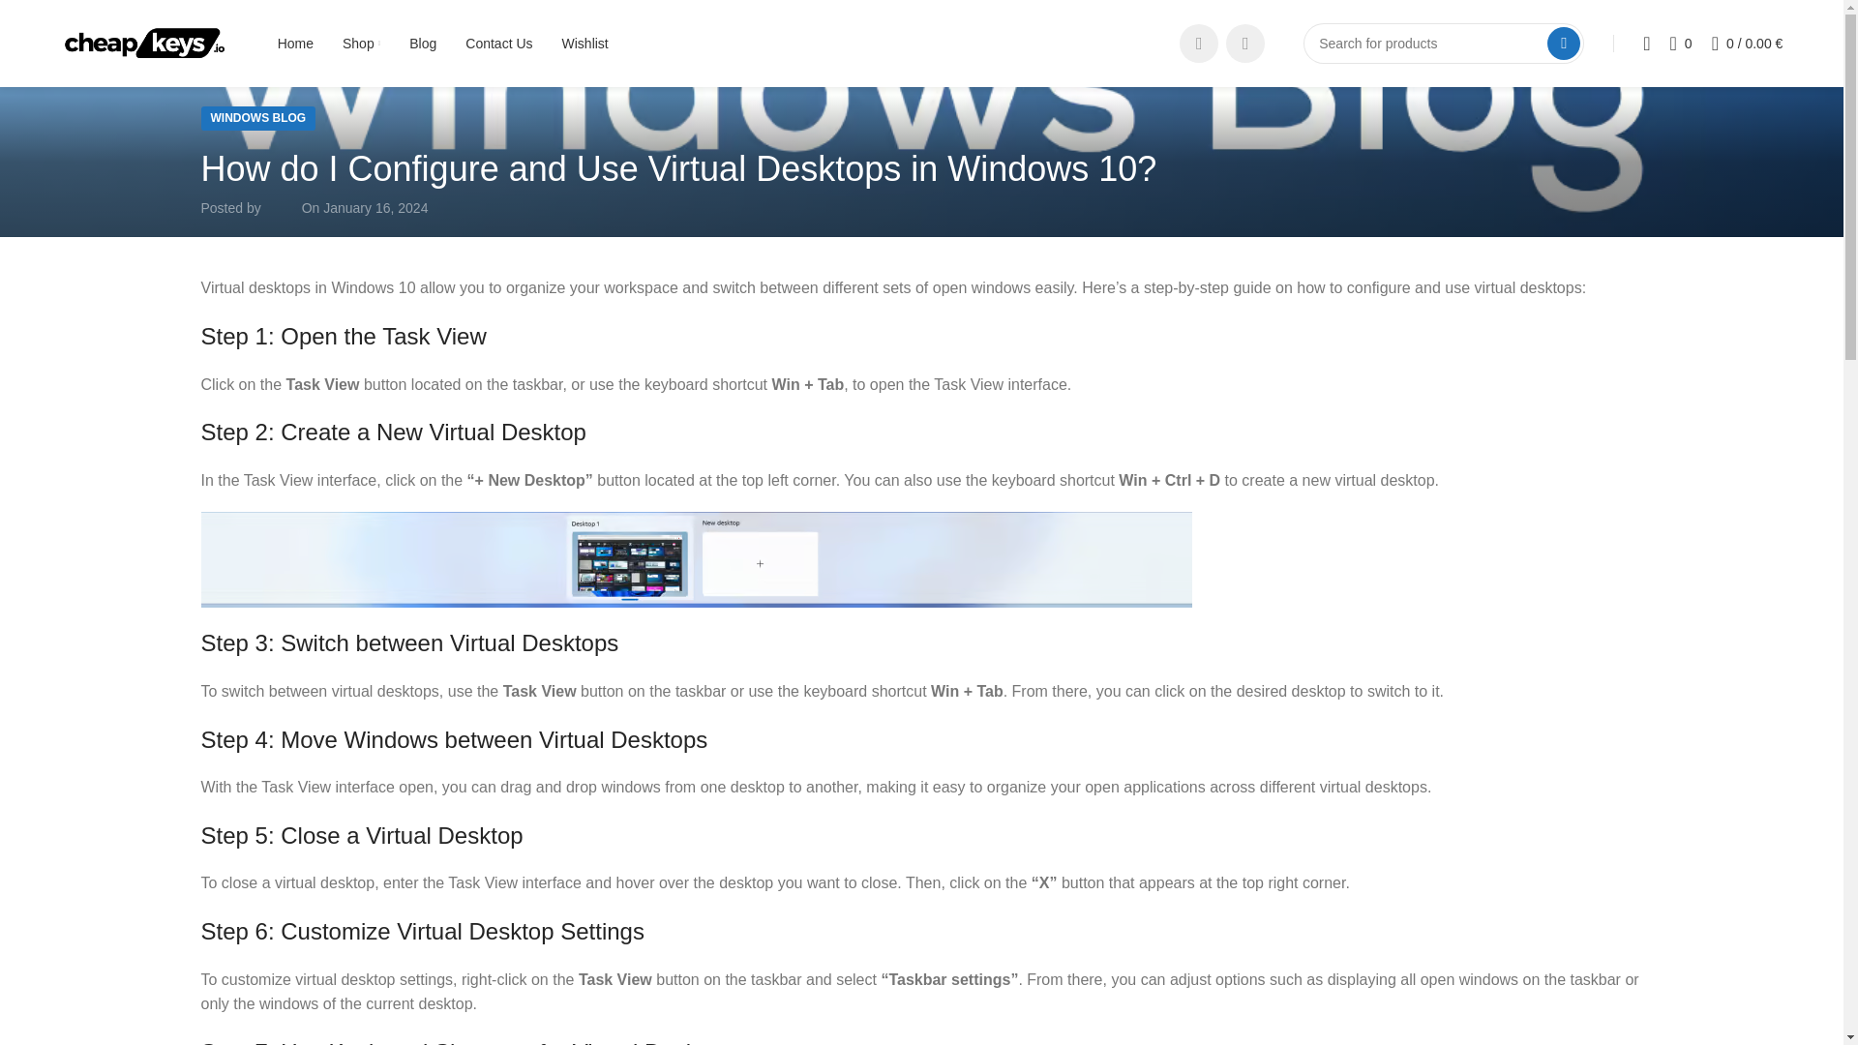 This screenshot has width=1858, height=1045. Describe the element at coordinates (145, 44) in the screenshot. I see `cheapkeys.io Website Logo - Cheap Keys` at that location.